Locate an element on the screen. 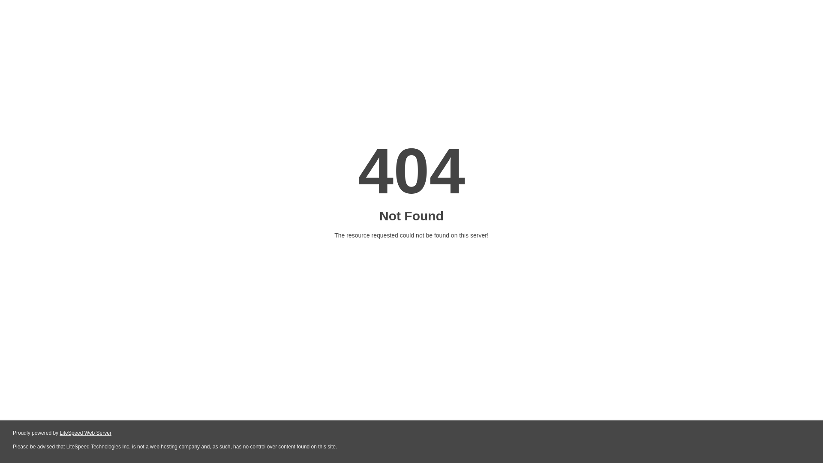  LiteSpeed Web Server is located at coordinates (86, 433).